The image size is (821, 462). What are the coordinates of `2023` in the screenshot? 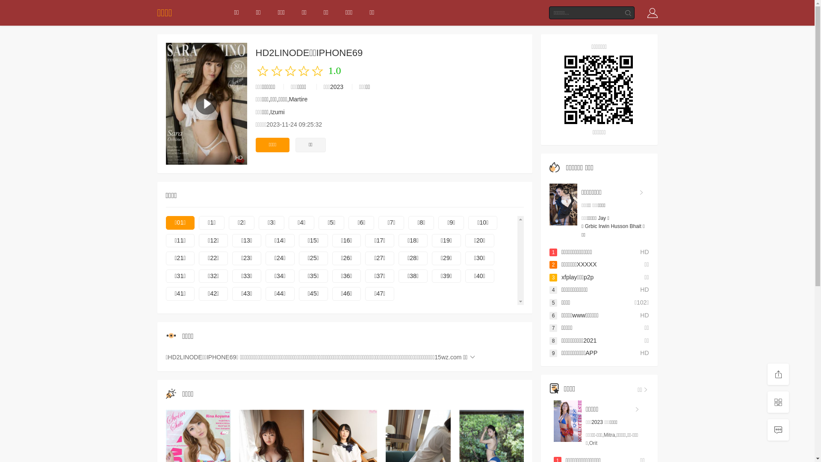 It's located at (597, 422).